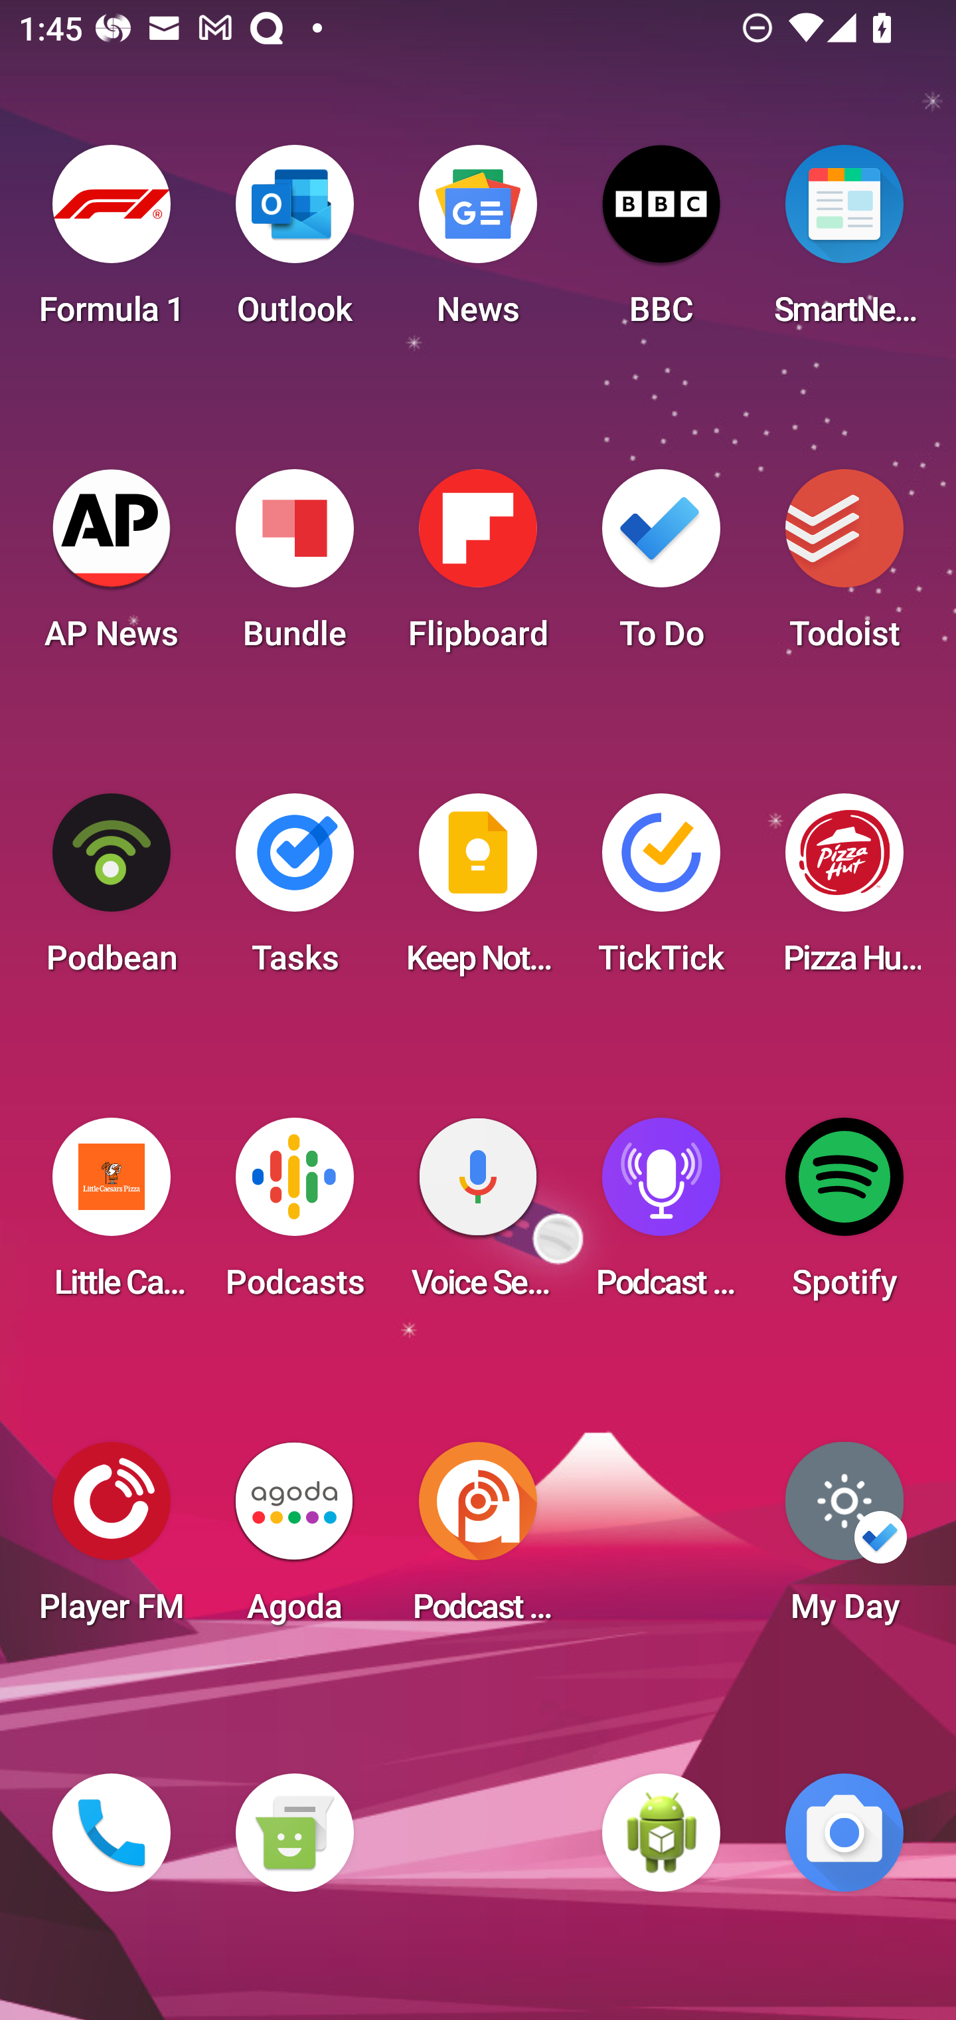  I want to click on BBC, so click(661, 243).